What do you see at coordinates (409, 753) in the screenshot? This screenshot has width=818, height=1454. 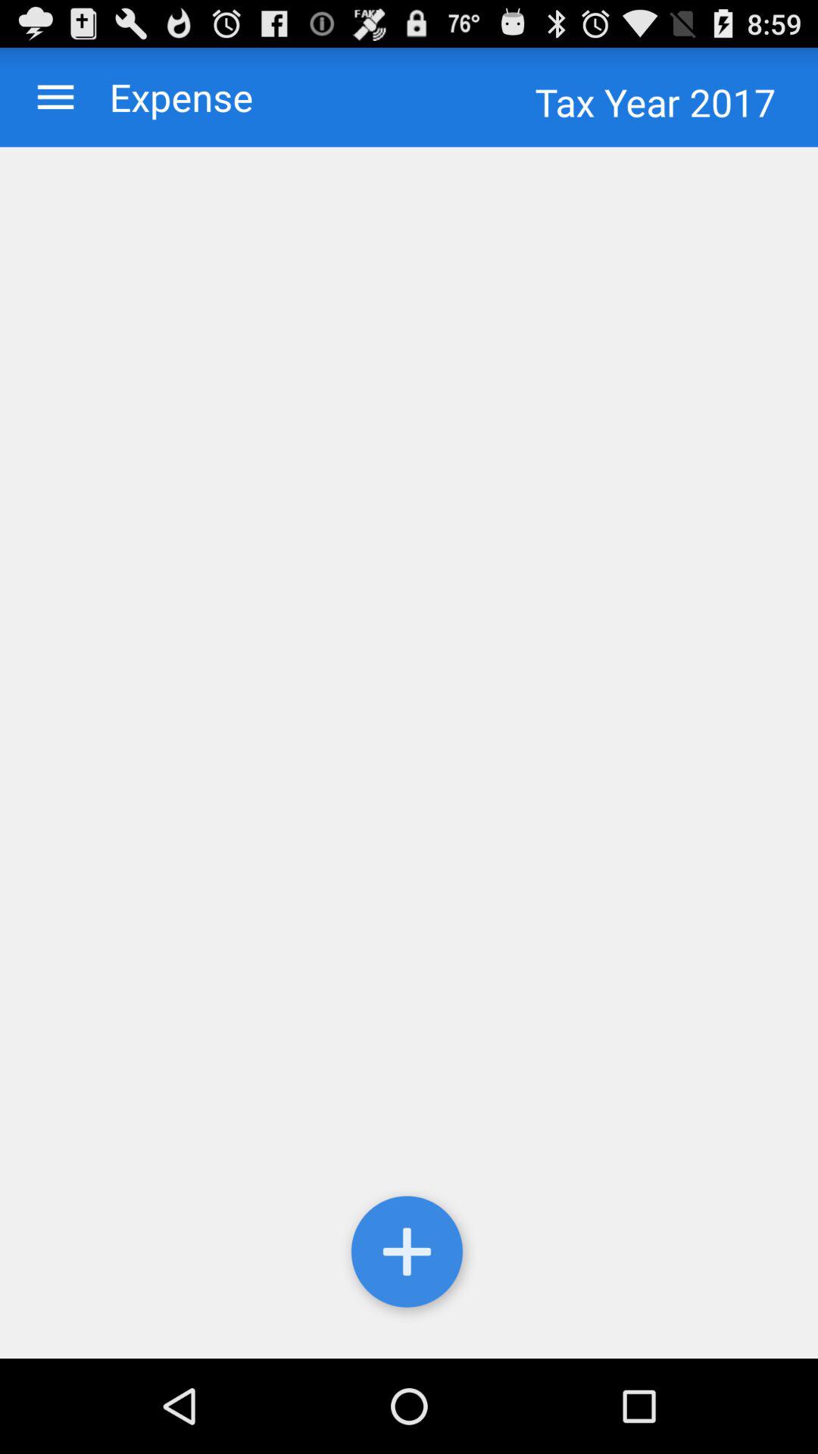 I see `turn on the icon below the tax year 2017 checkbox` at bounding box center [409, 753].